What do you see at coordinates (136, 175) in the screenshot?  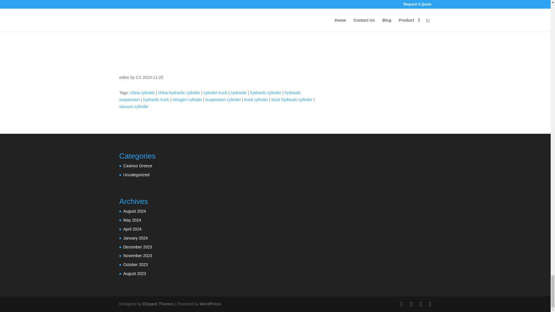 I see `Uncategorized` at bounding box center [136, 175].